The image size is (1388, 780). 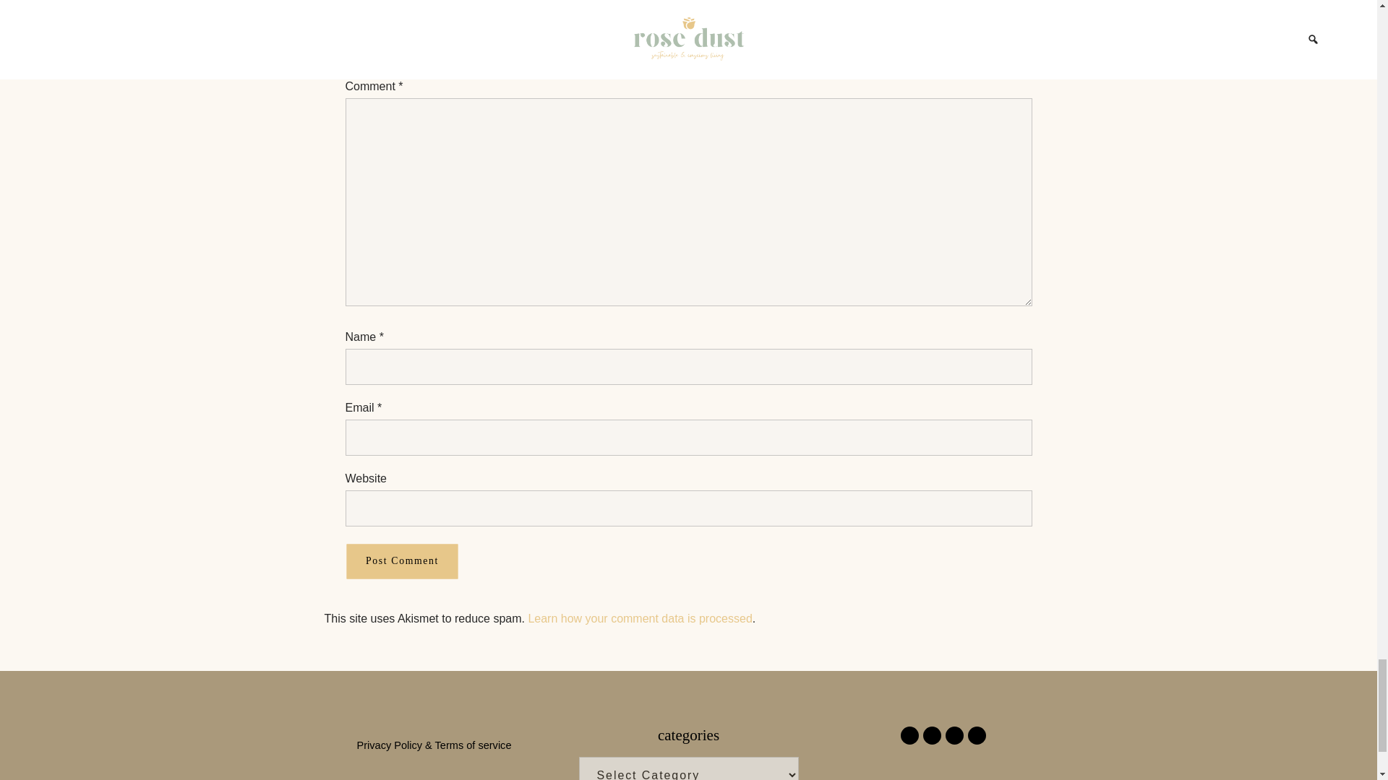 What do you see at coordinates (639, 618) in the screenshot?
I see `Learn how your comment data is processed` at bounding box center [639, 618].